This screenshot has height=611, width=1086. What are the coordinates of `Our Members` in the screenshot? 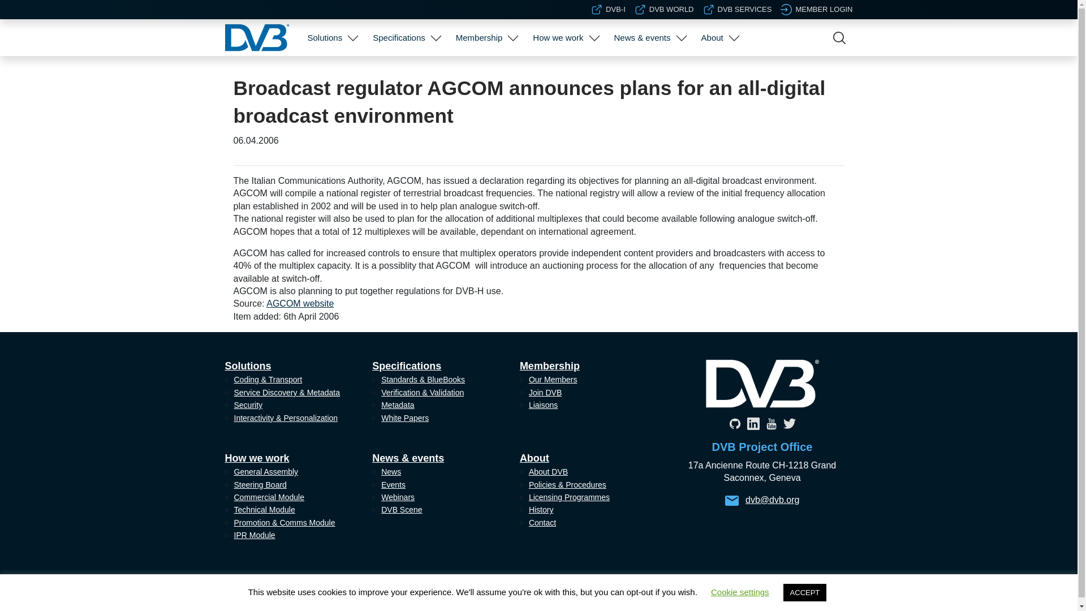 It's located at (485, 71).